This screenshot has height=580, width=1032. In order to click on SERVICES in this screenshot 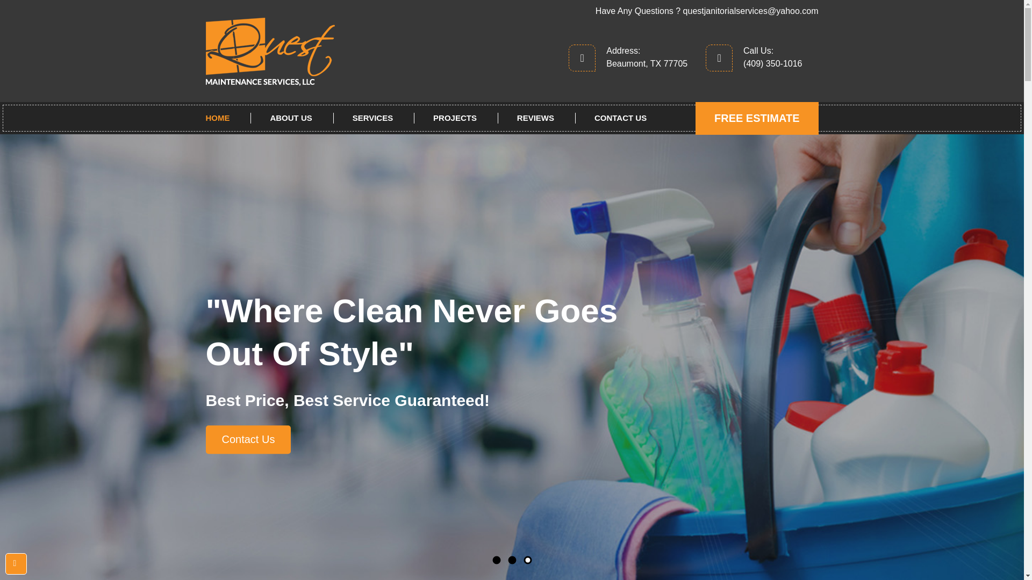, I will do `click(372, 118)`.